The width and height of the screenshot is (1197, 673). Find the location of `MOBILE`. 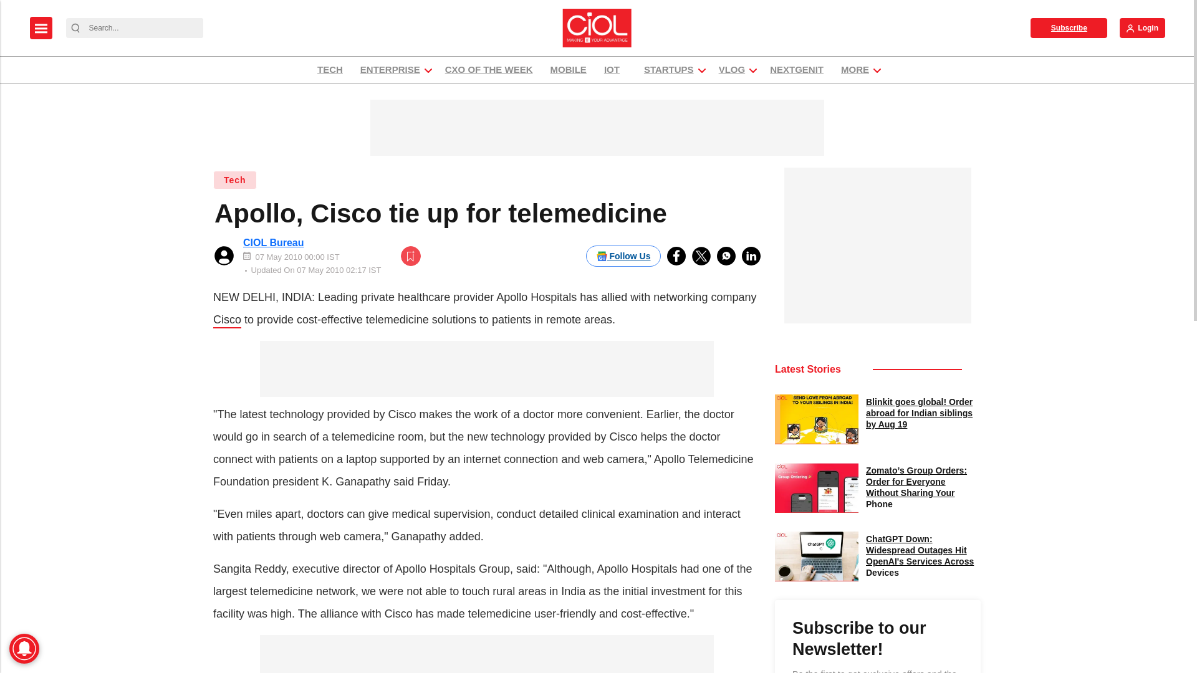

MOBILE is located at coordinates (569, 70).